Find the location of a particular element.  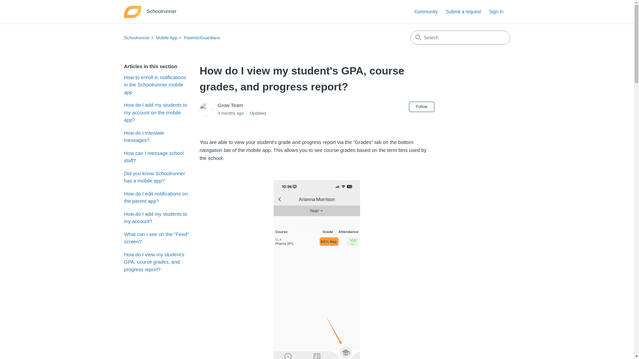

How can I message school staff? is located at coordinates (156, 157).